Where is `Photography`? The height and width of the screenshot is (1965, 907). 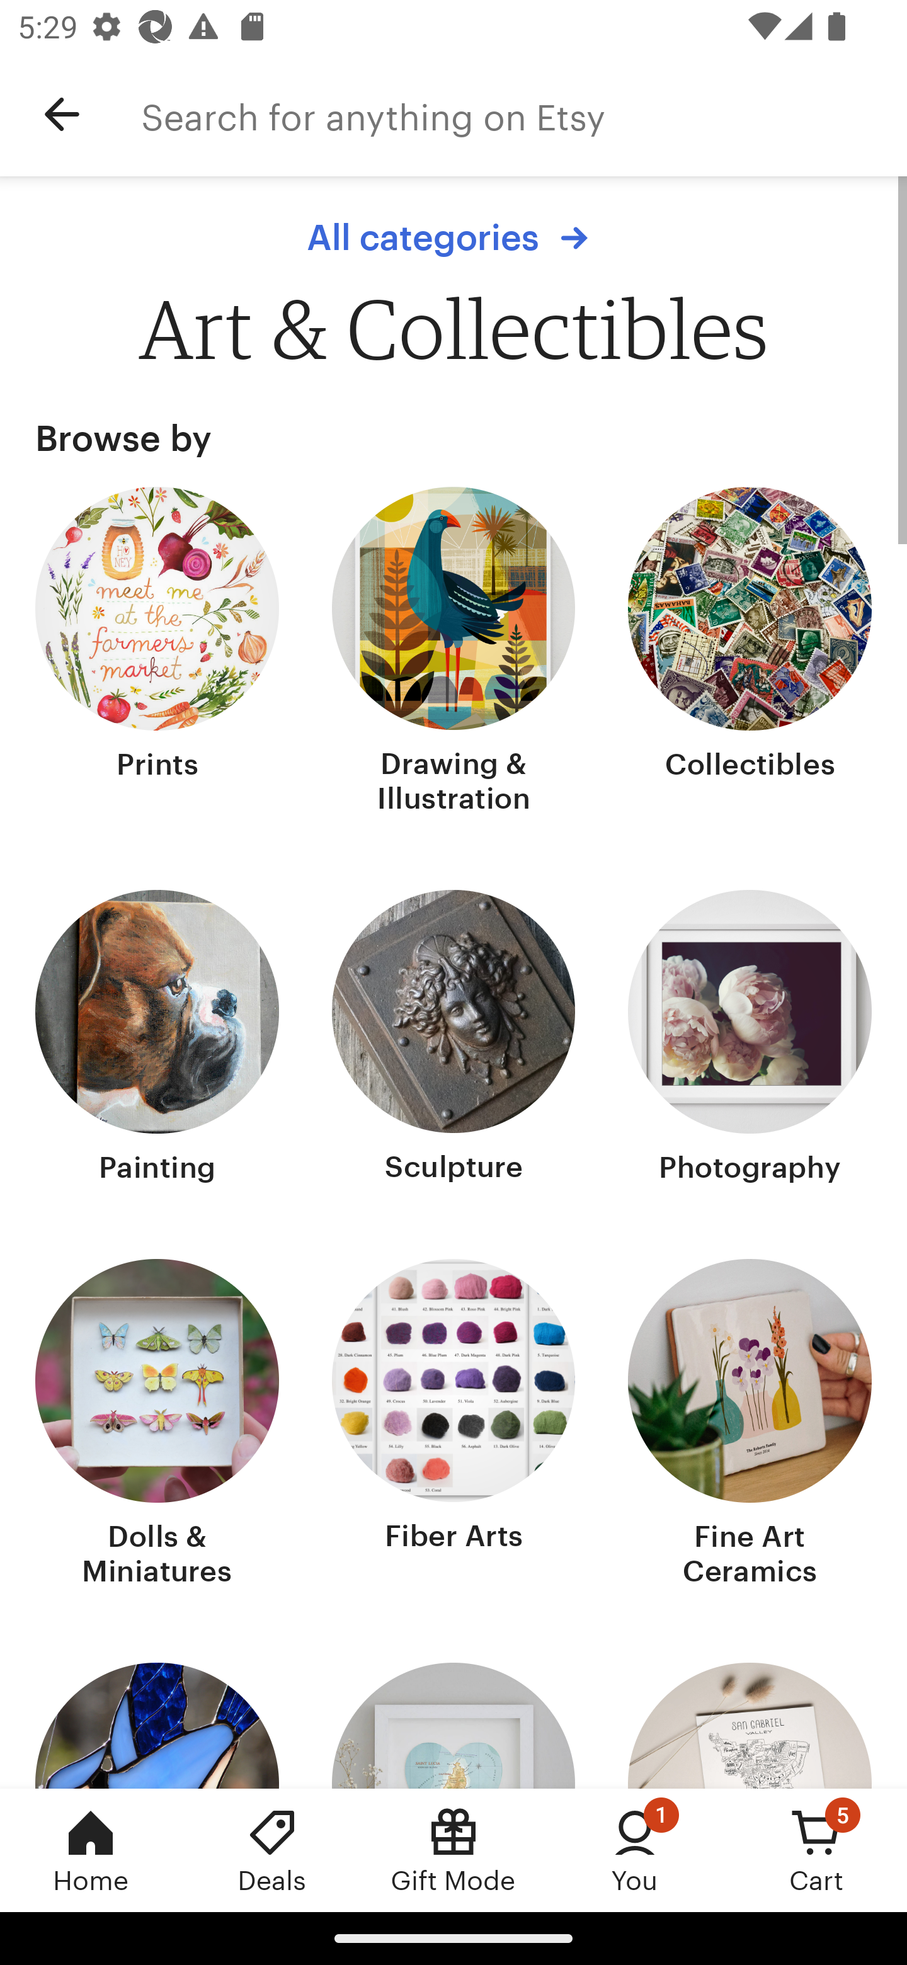 Photography is located at coordinates (750, 1039).